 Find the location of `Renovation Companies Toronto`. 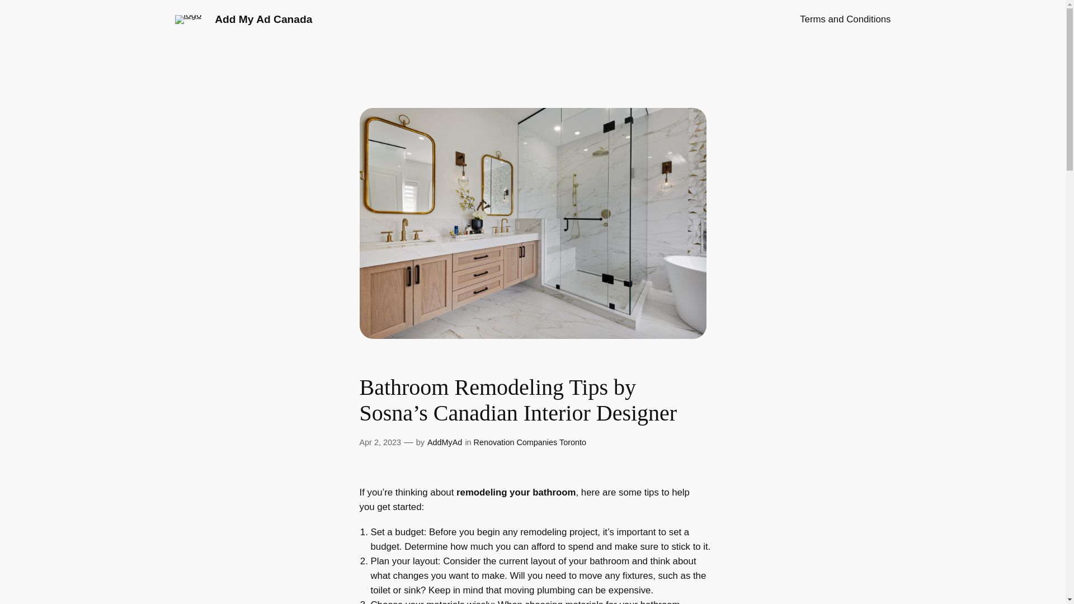

Renovation Companies Toronto is located at coordinates (530, 442).